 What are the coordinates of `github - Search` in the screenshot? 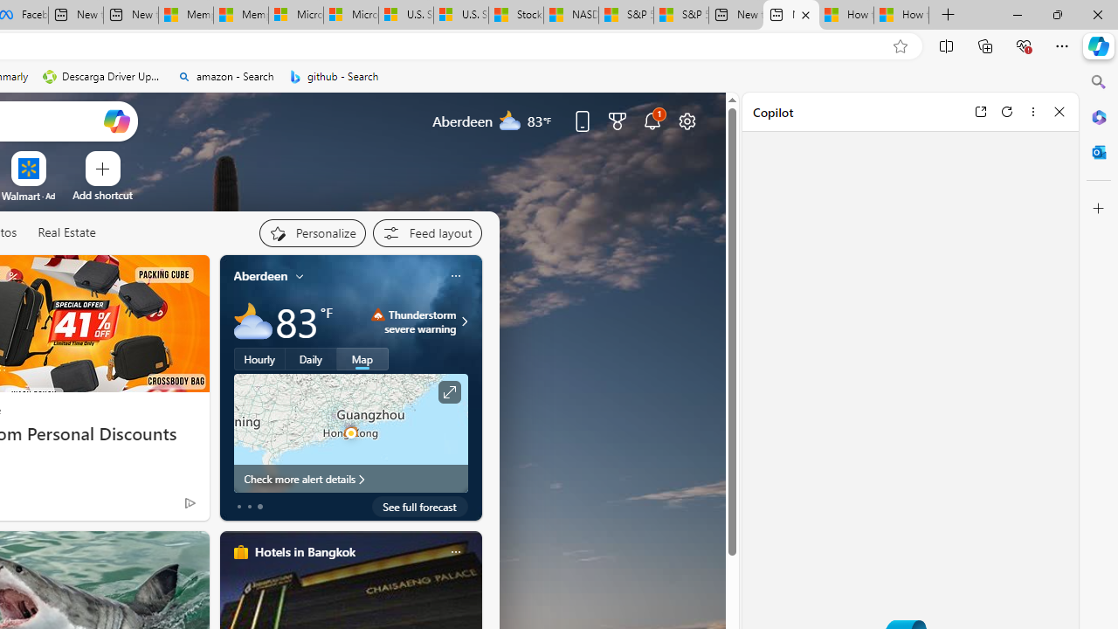 It's located at (334, 77).